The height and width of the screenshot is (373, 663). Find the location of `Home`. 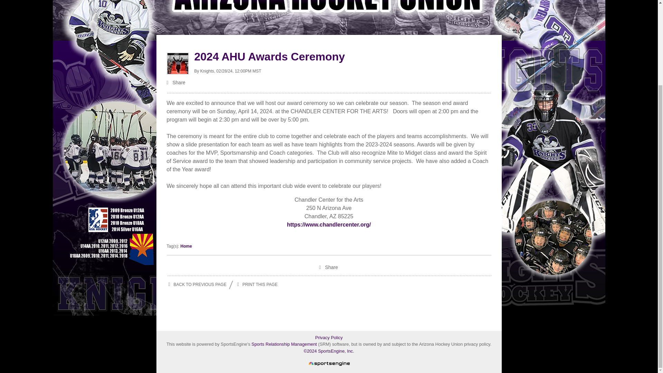

Home is located at coordinates (186, 246).